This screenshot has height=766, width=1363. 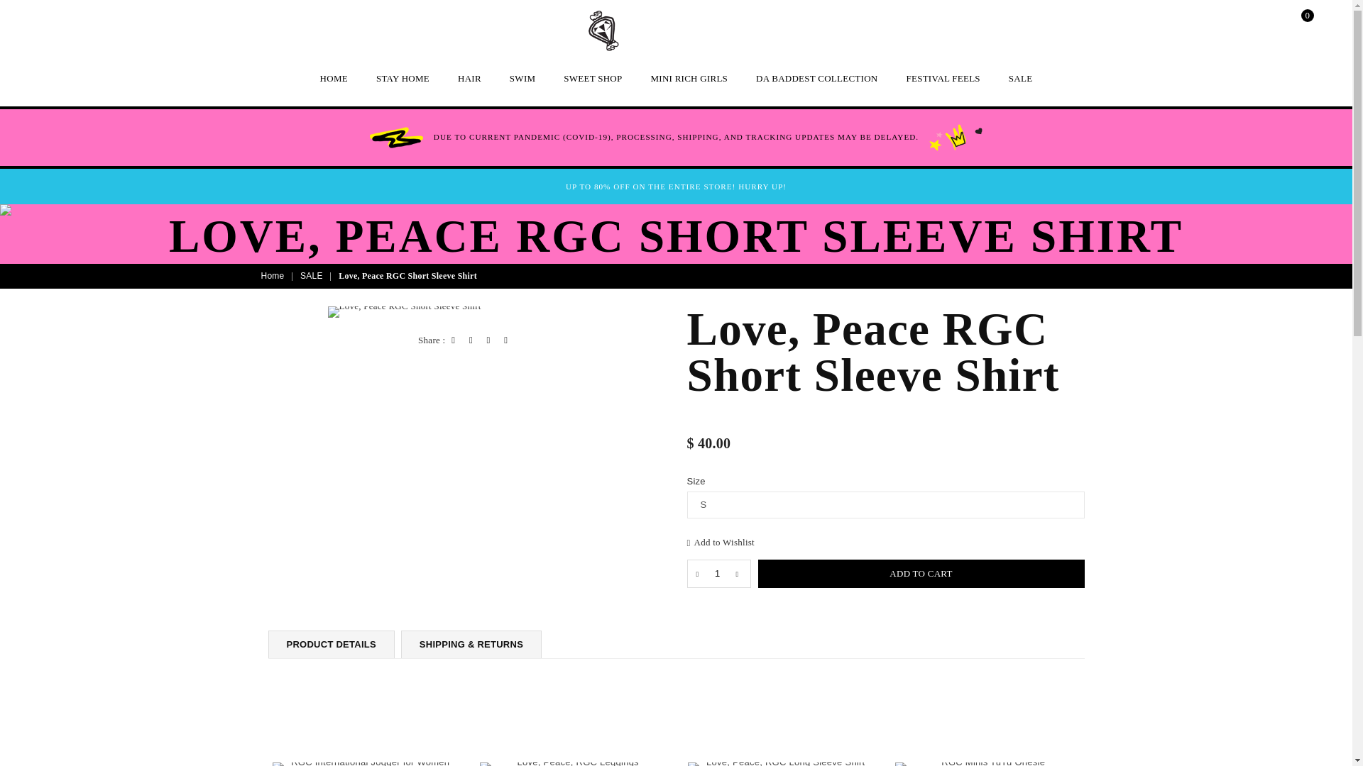 I want to click on 0, so click(x=1295, y=25).